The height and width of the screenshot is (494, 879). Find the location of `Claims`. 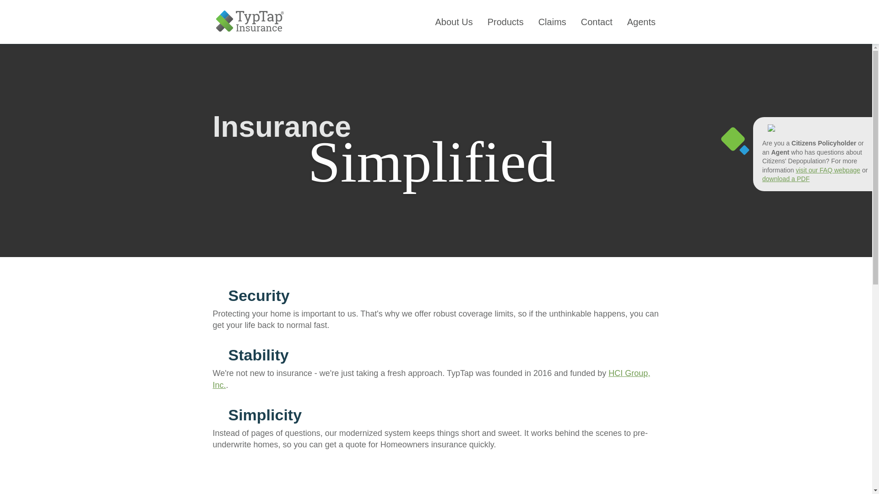

Claims is located at coordinates (552, 21).